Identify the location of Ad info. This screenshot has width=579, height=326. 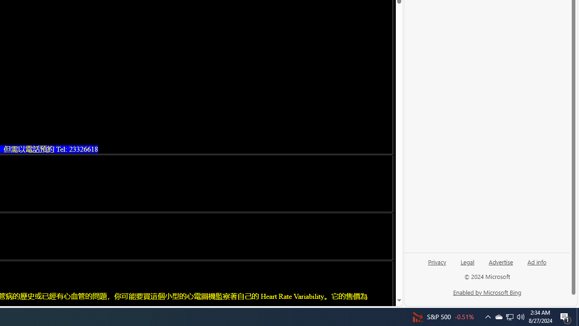
(537, 261).